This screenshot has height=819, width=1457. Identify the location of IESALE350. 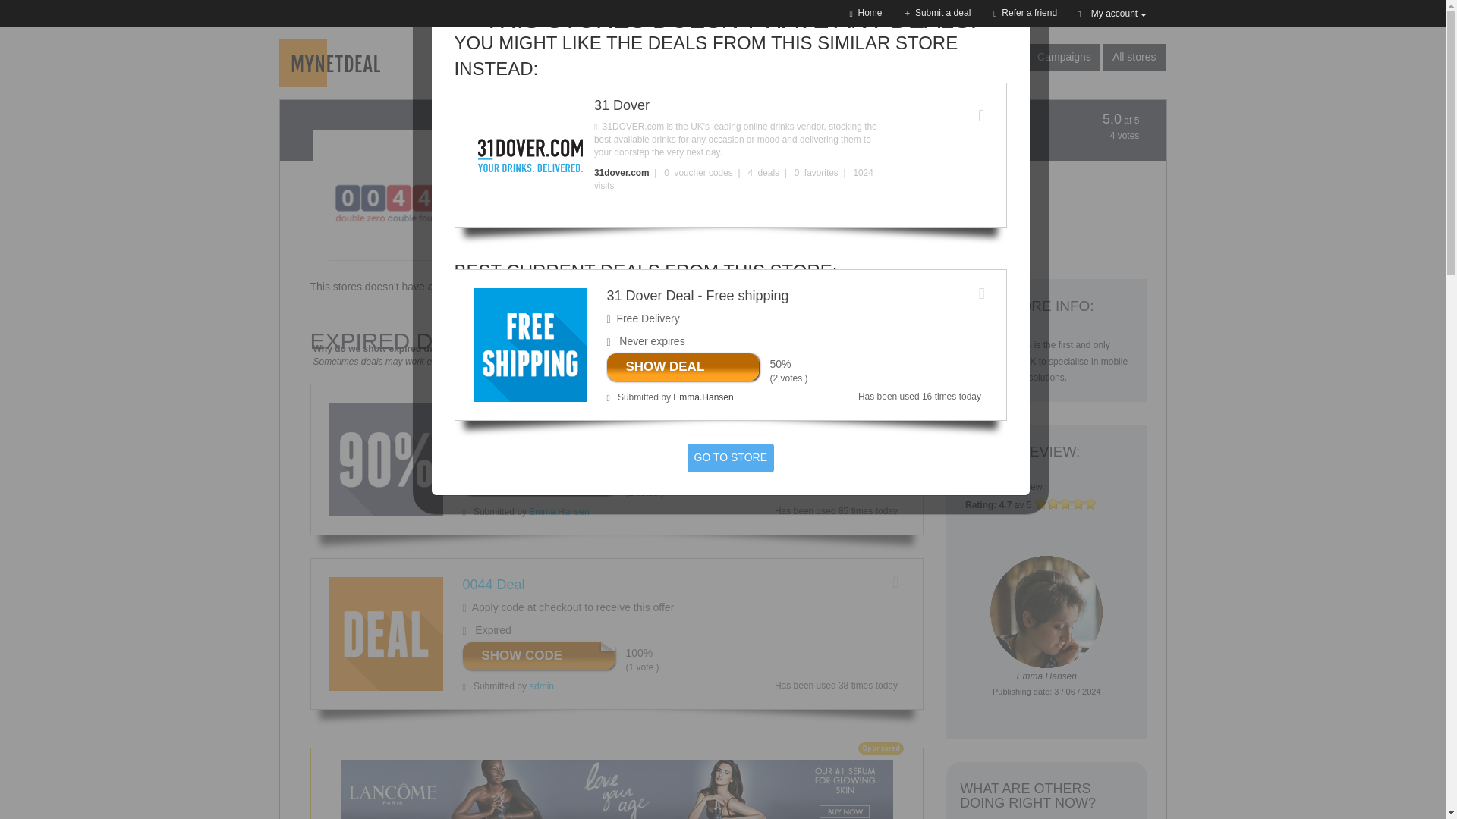
(574, 654).